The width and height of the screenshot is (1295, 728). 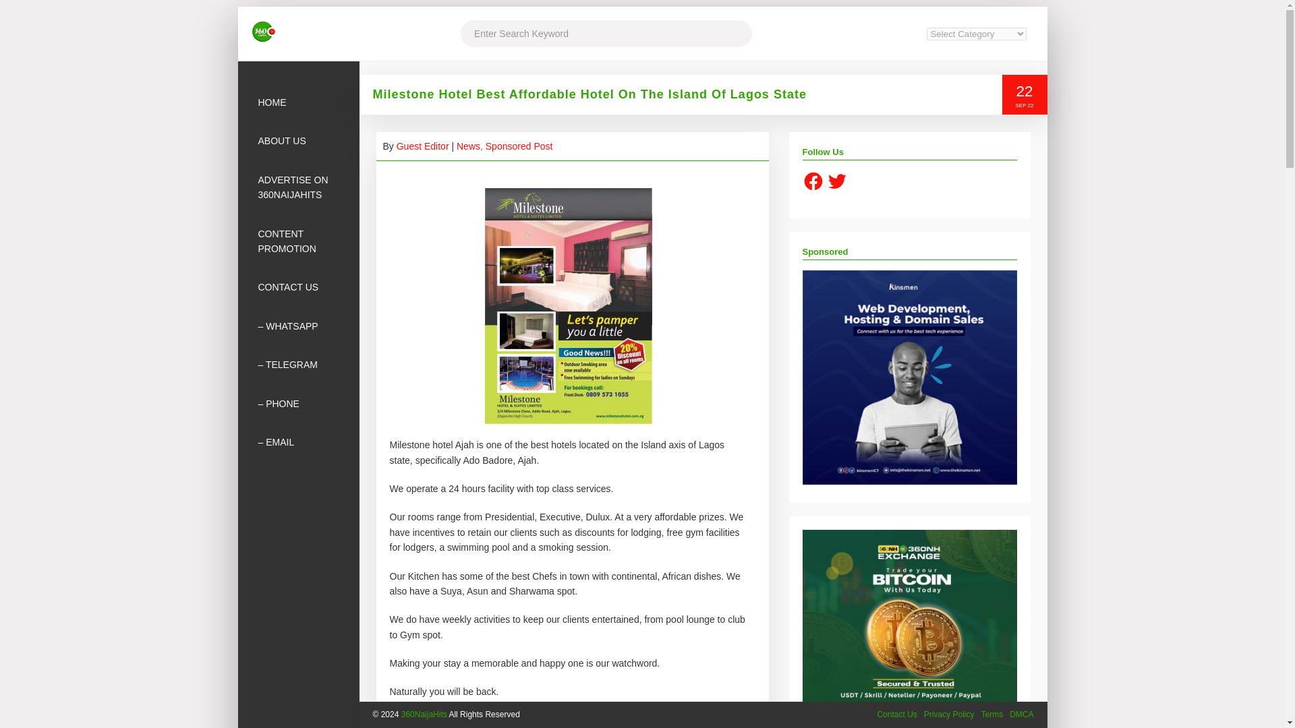 What do you see at coordinates (297, 187) in the screenshot?
I see `ADVERTISE ON 360NAIJAHITS` at bounding box center [297, 187].